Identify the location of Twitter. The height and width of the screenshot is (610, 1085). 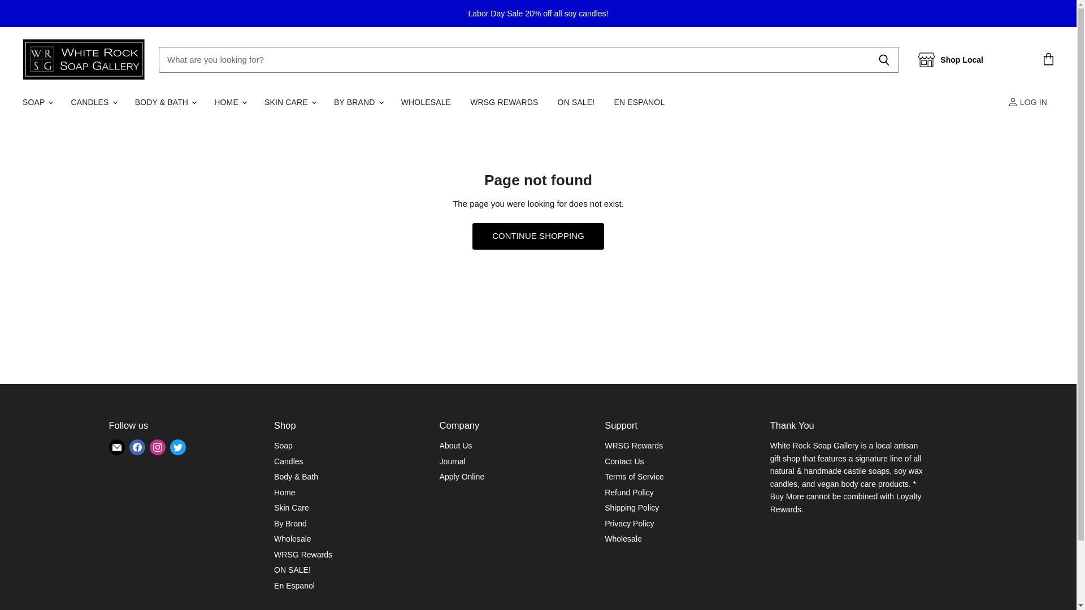
(177, 447).